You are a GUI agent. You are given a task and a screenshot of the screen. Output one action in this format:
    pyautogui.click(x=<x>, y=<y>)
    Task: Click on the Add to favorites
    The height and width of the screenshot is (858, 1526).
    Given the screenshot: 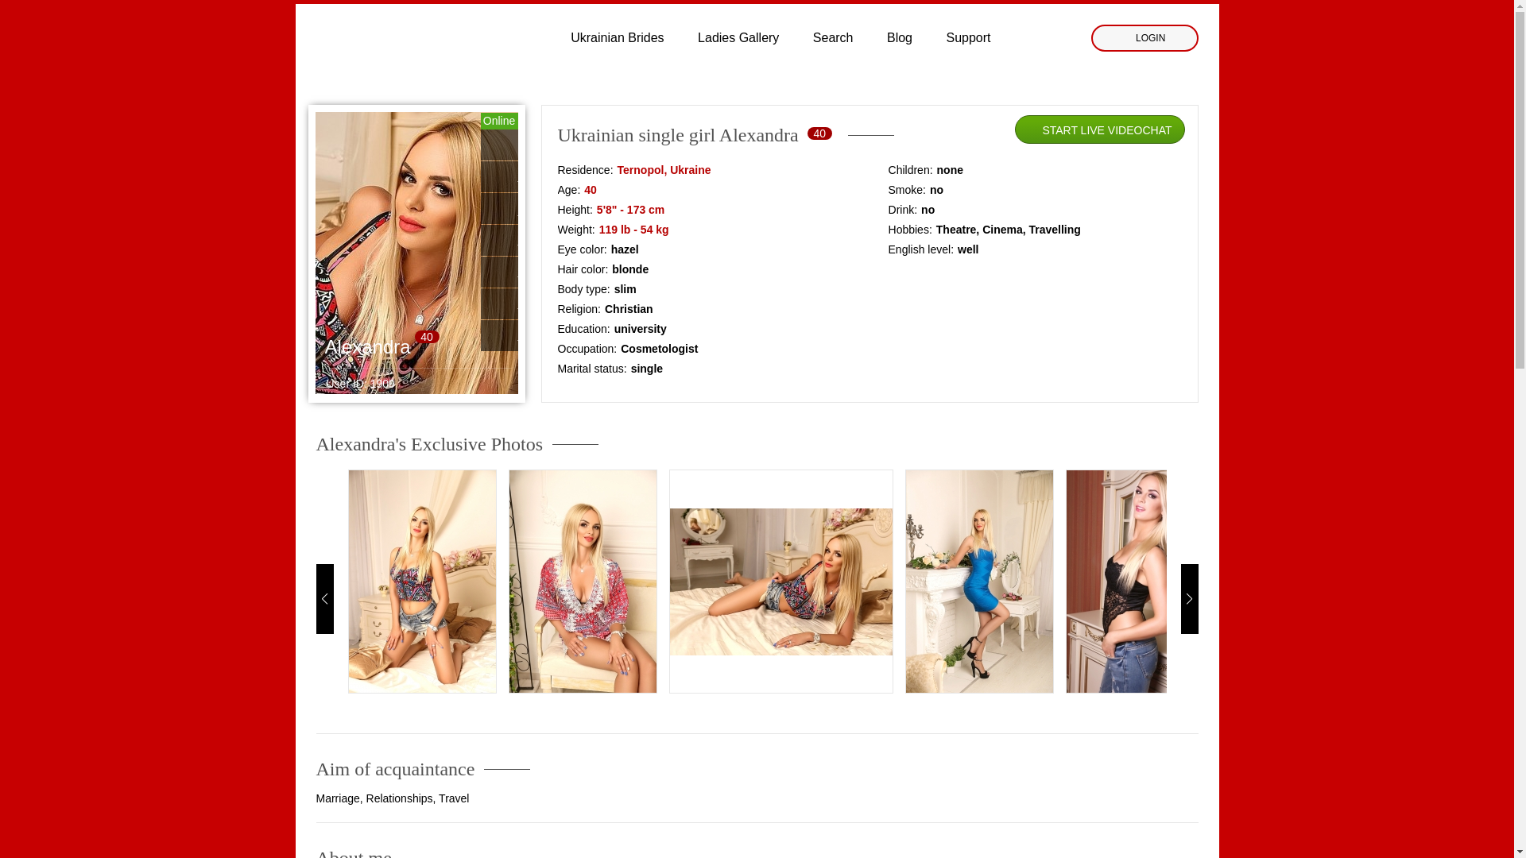 What is the action you would take?
    pyautogui.click(x=553, y=335)
    